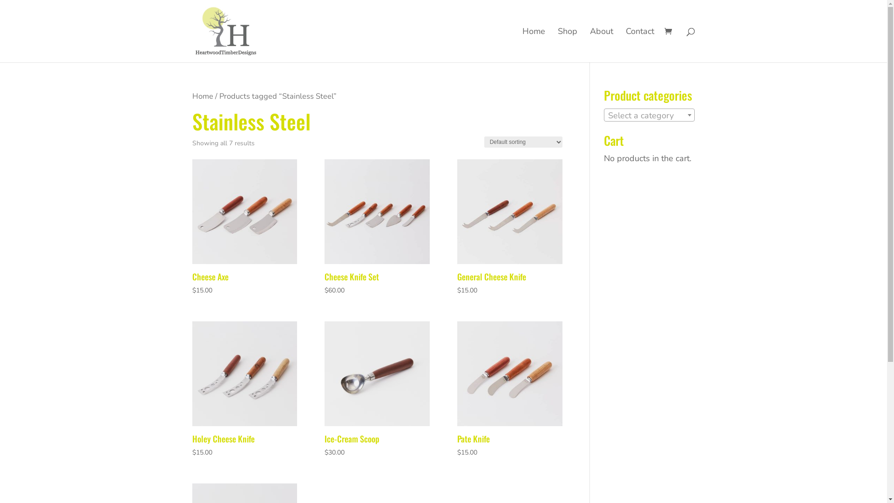 The height and width of the screenshot is (503, 894). I want to click on Holey Cheese Knife
$15.00, so click(244, 390).